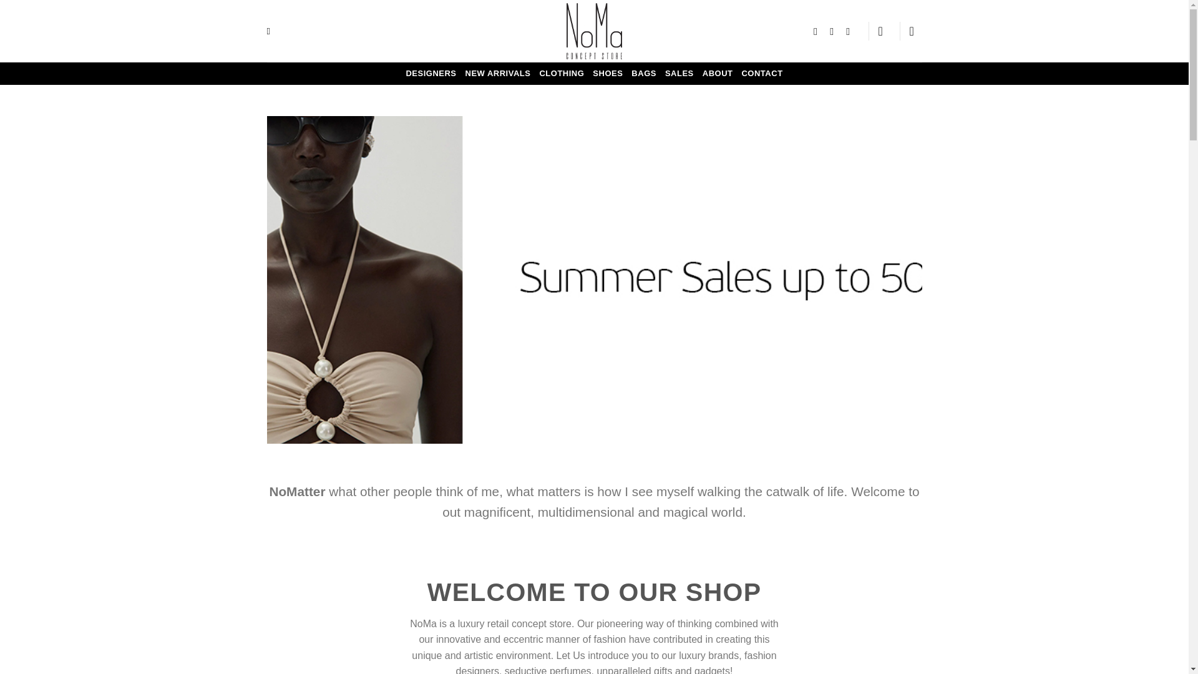  I want to click on CONTACT, so click(761, 74).